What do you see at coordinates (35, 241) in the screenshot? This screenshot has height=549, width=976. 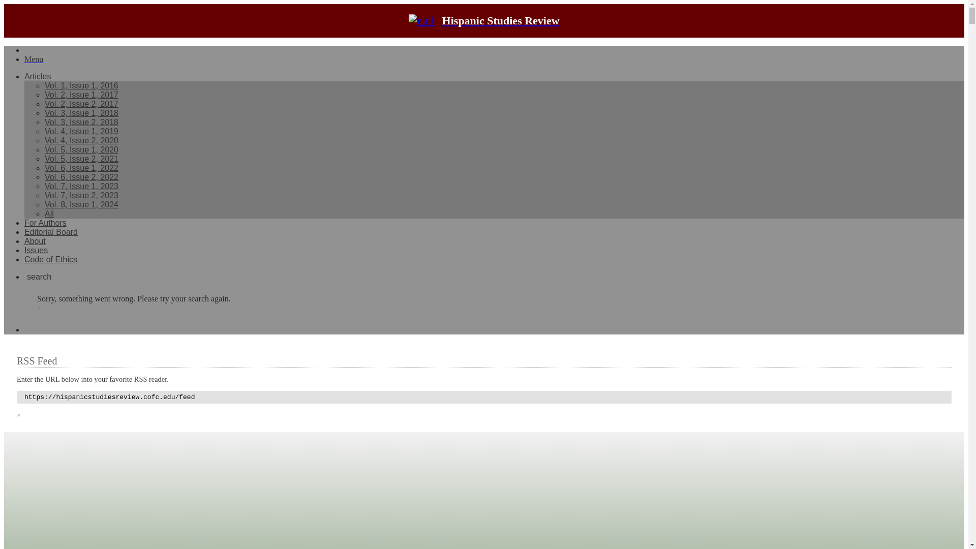 I see `About` at bounding box center [35, 241].